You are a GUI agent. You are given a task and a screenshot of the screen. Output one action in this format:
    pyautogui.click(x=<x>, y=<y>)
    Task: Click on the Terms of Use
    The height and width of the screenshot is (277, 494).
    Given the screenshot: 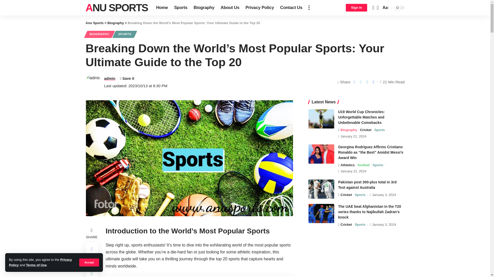 What is the action you would take?
    pyautogui.click(x=36, y=265)
    